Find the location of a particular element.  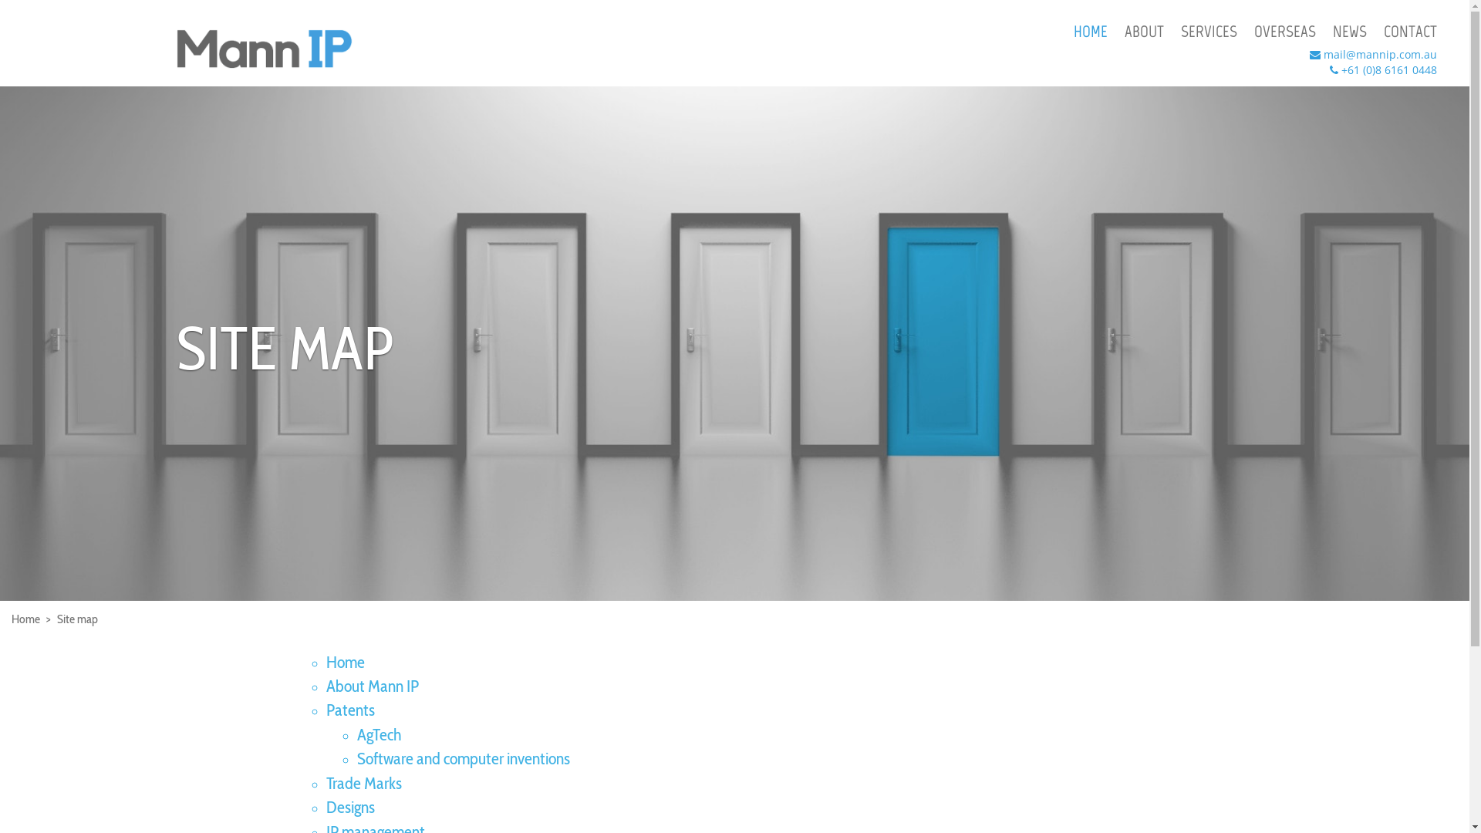

Designs is located at coordinates (350, 807).